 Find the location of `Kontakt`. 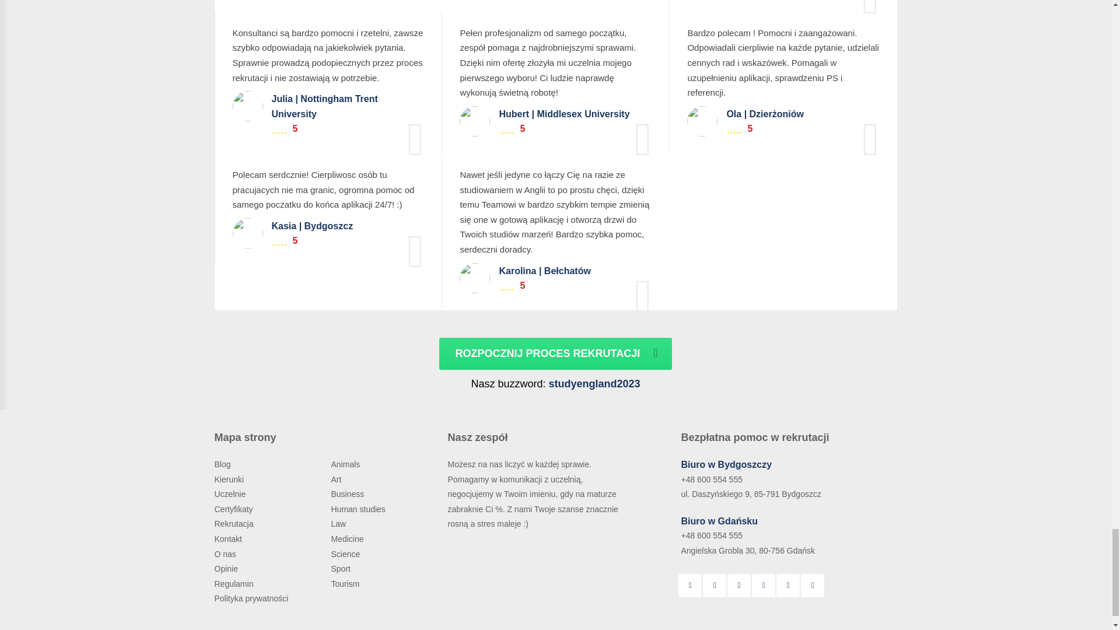

Kontakt is located at coordinates (229, 539).